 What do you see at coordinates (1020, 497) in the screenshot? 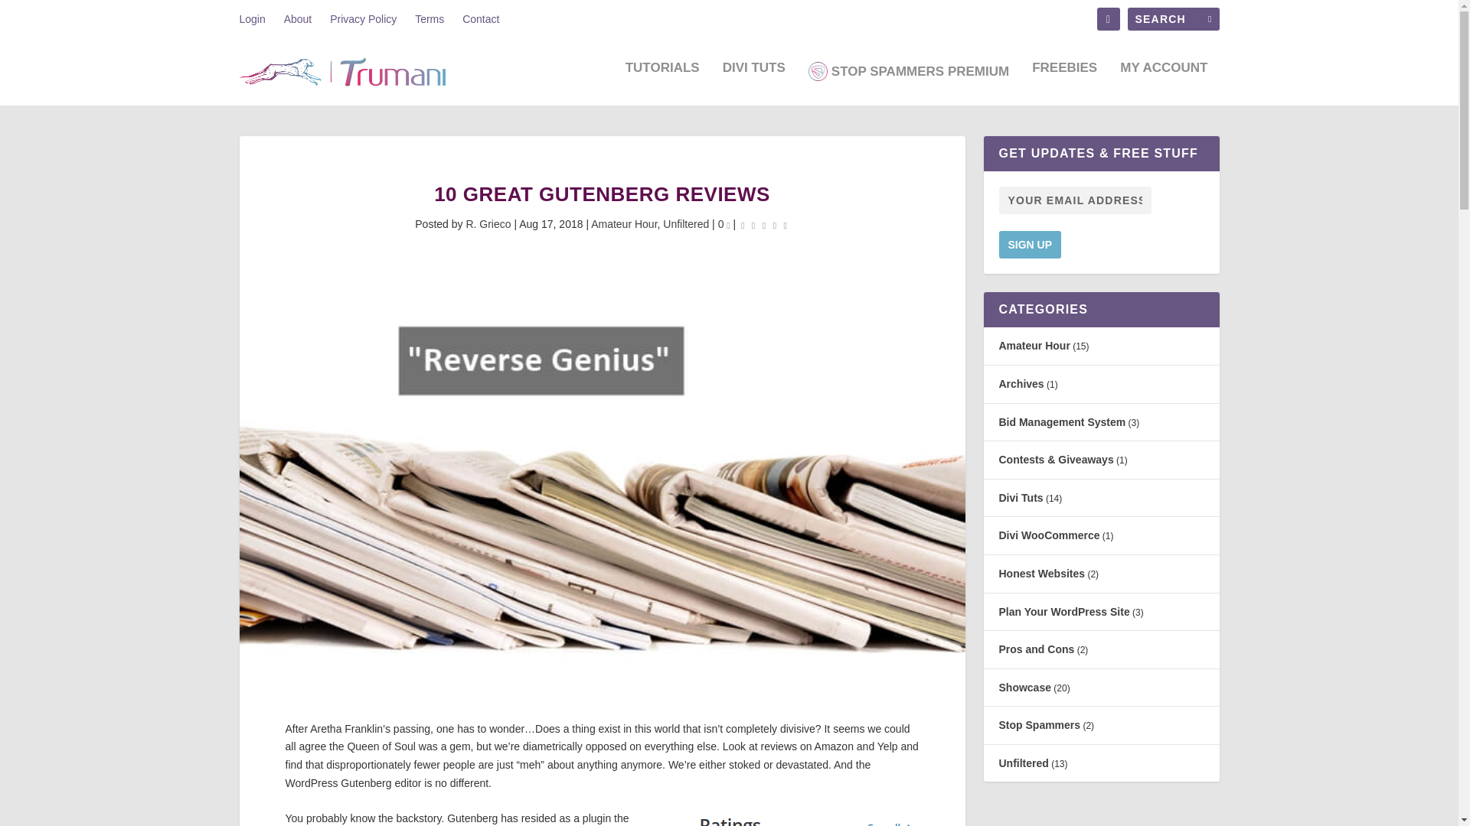
I see `Divi Tuts` at bounding box center [1020, 497].